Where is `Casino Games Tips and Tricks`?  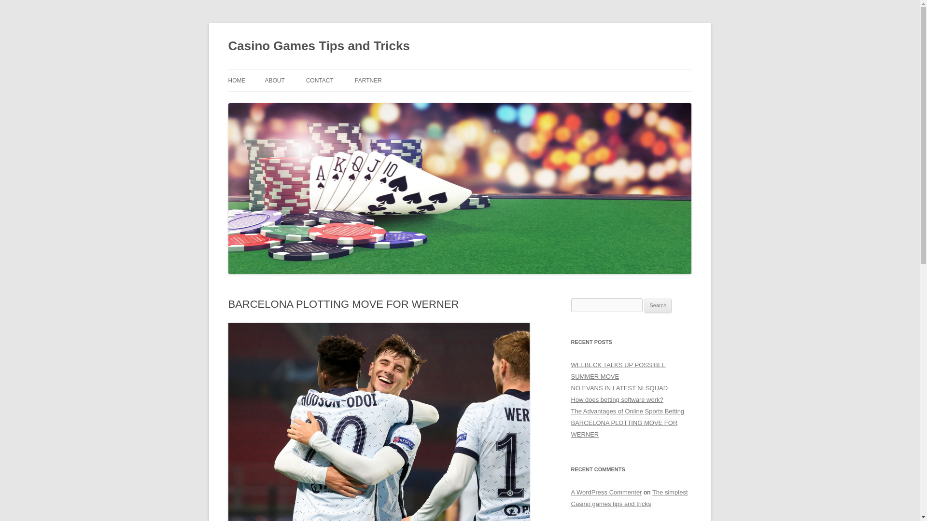 Casino Games Tips and Tricks is located at coordinates (319, 46).